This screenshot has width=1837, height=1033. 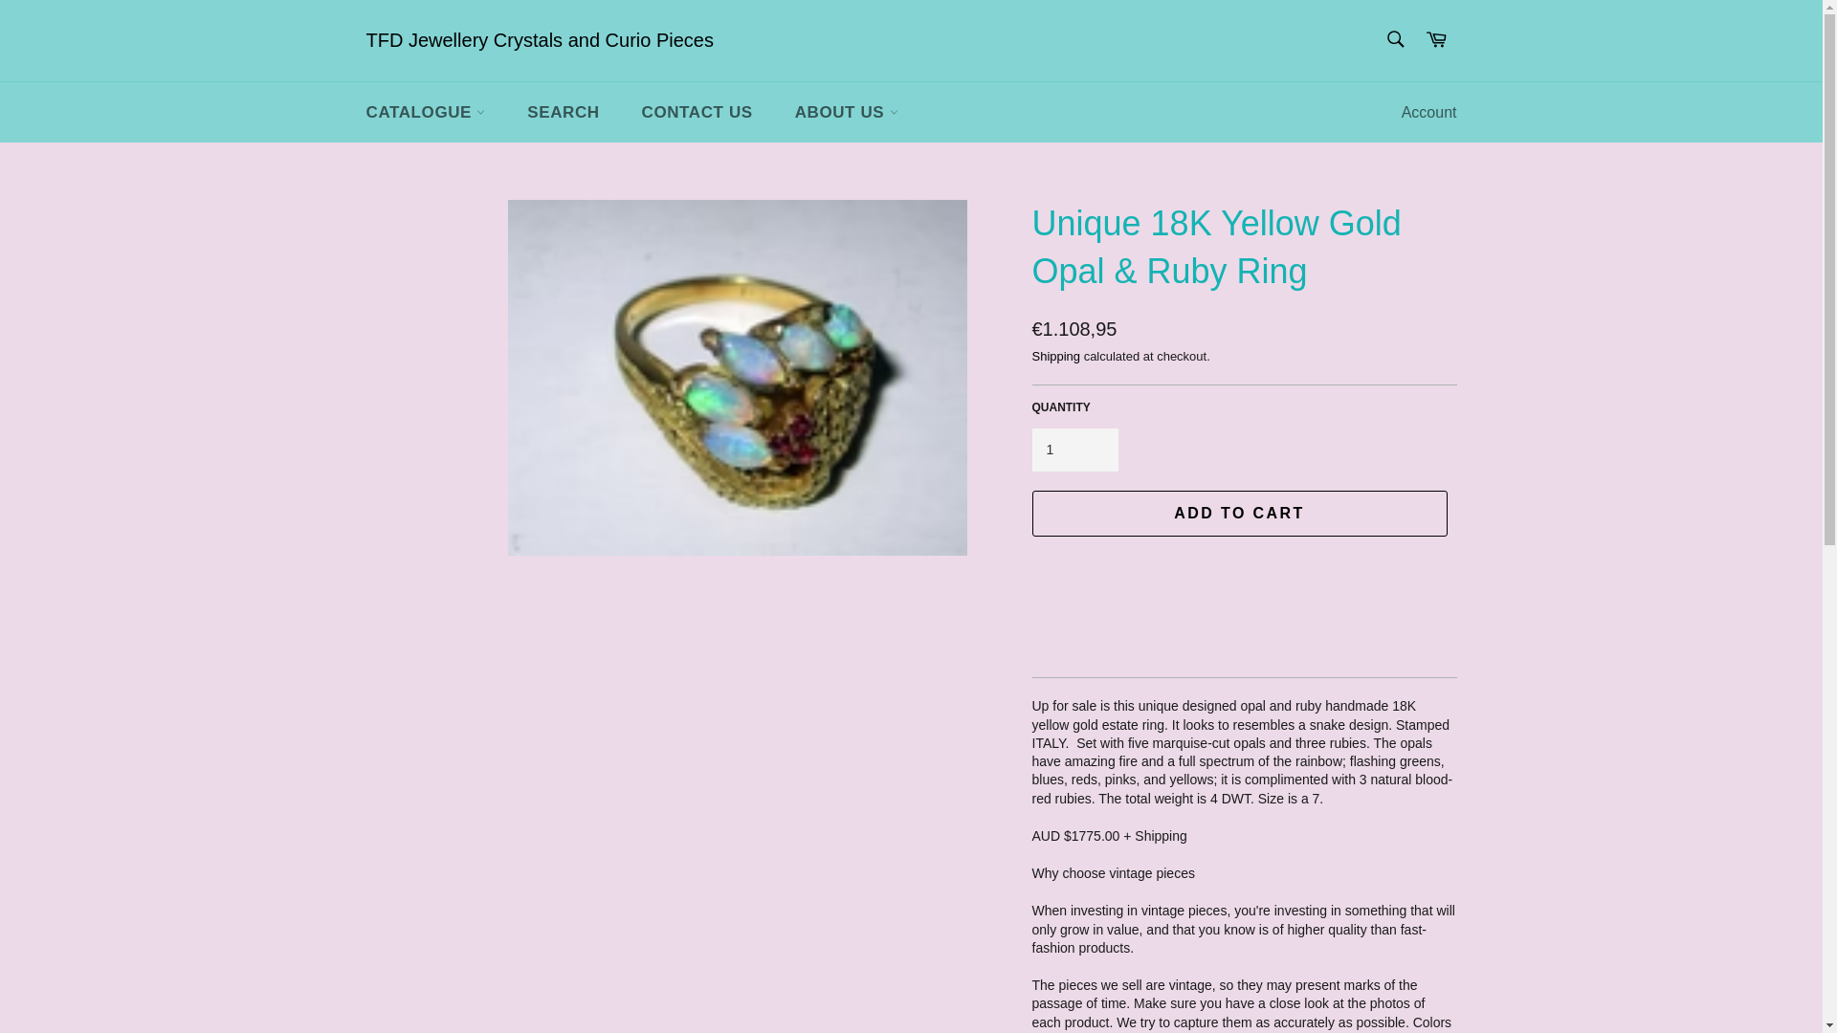 I want to click on 1, so click(x=1073, y=450).